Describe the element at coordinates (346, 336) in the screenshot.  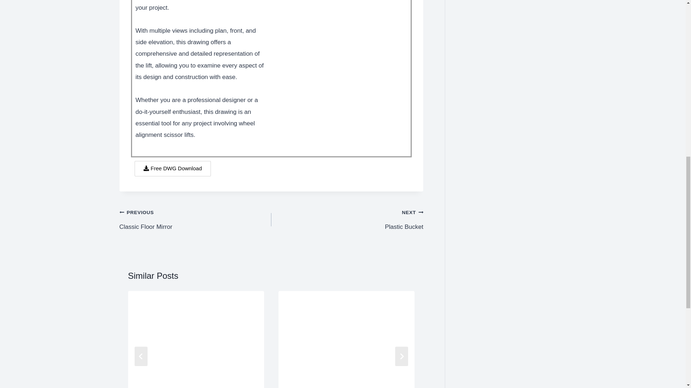
I see `stacked stones` at that location.